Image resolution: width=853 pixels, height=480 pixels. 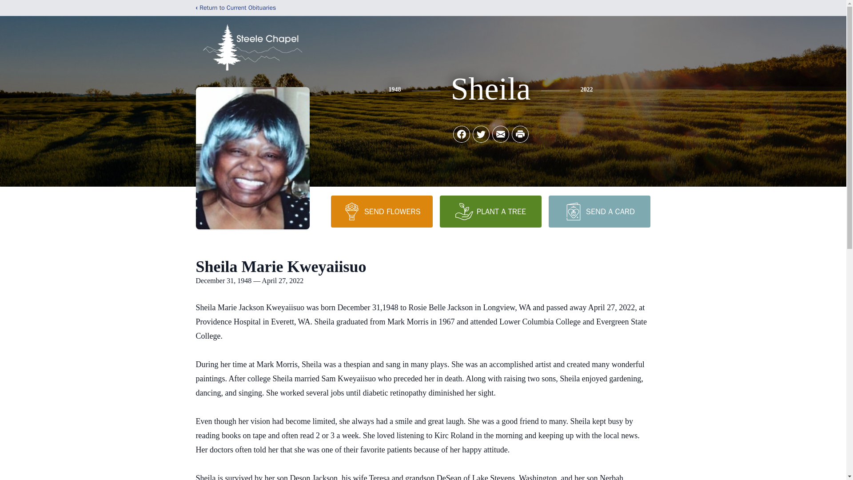 I want to click on SEND FLOWERS, so click(x=381, y=211).